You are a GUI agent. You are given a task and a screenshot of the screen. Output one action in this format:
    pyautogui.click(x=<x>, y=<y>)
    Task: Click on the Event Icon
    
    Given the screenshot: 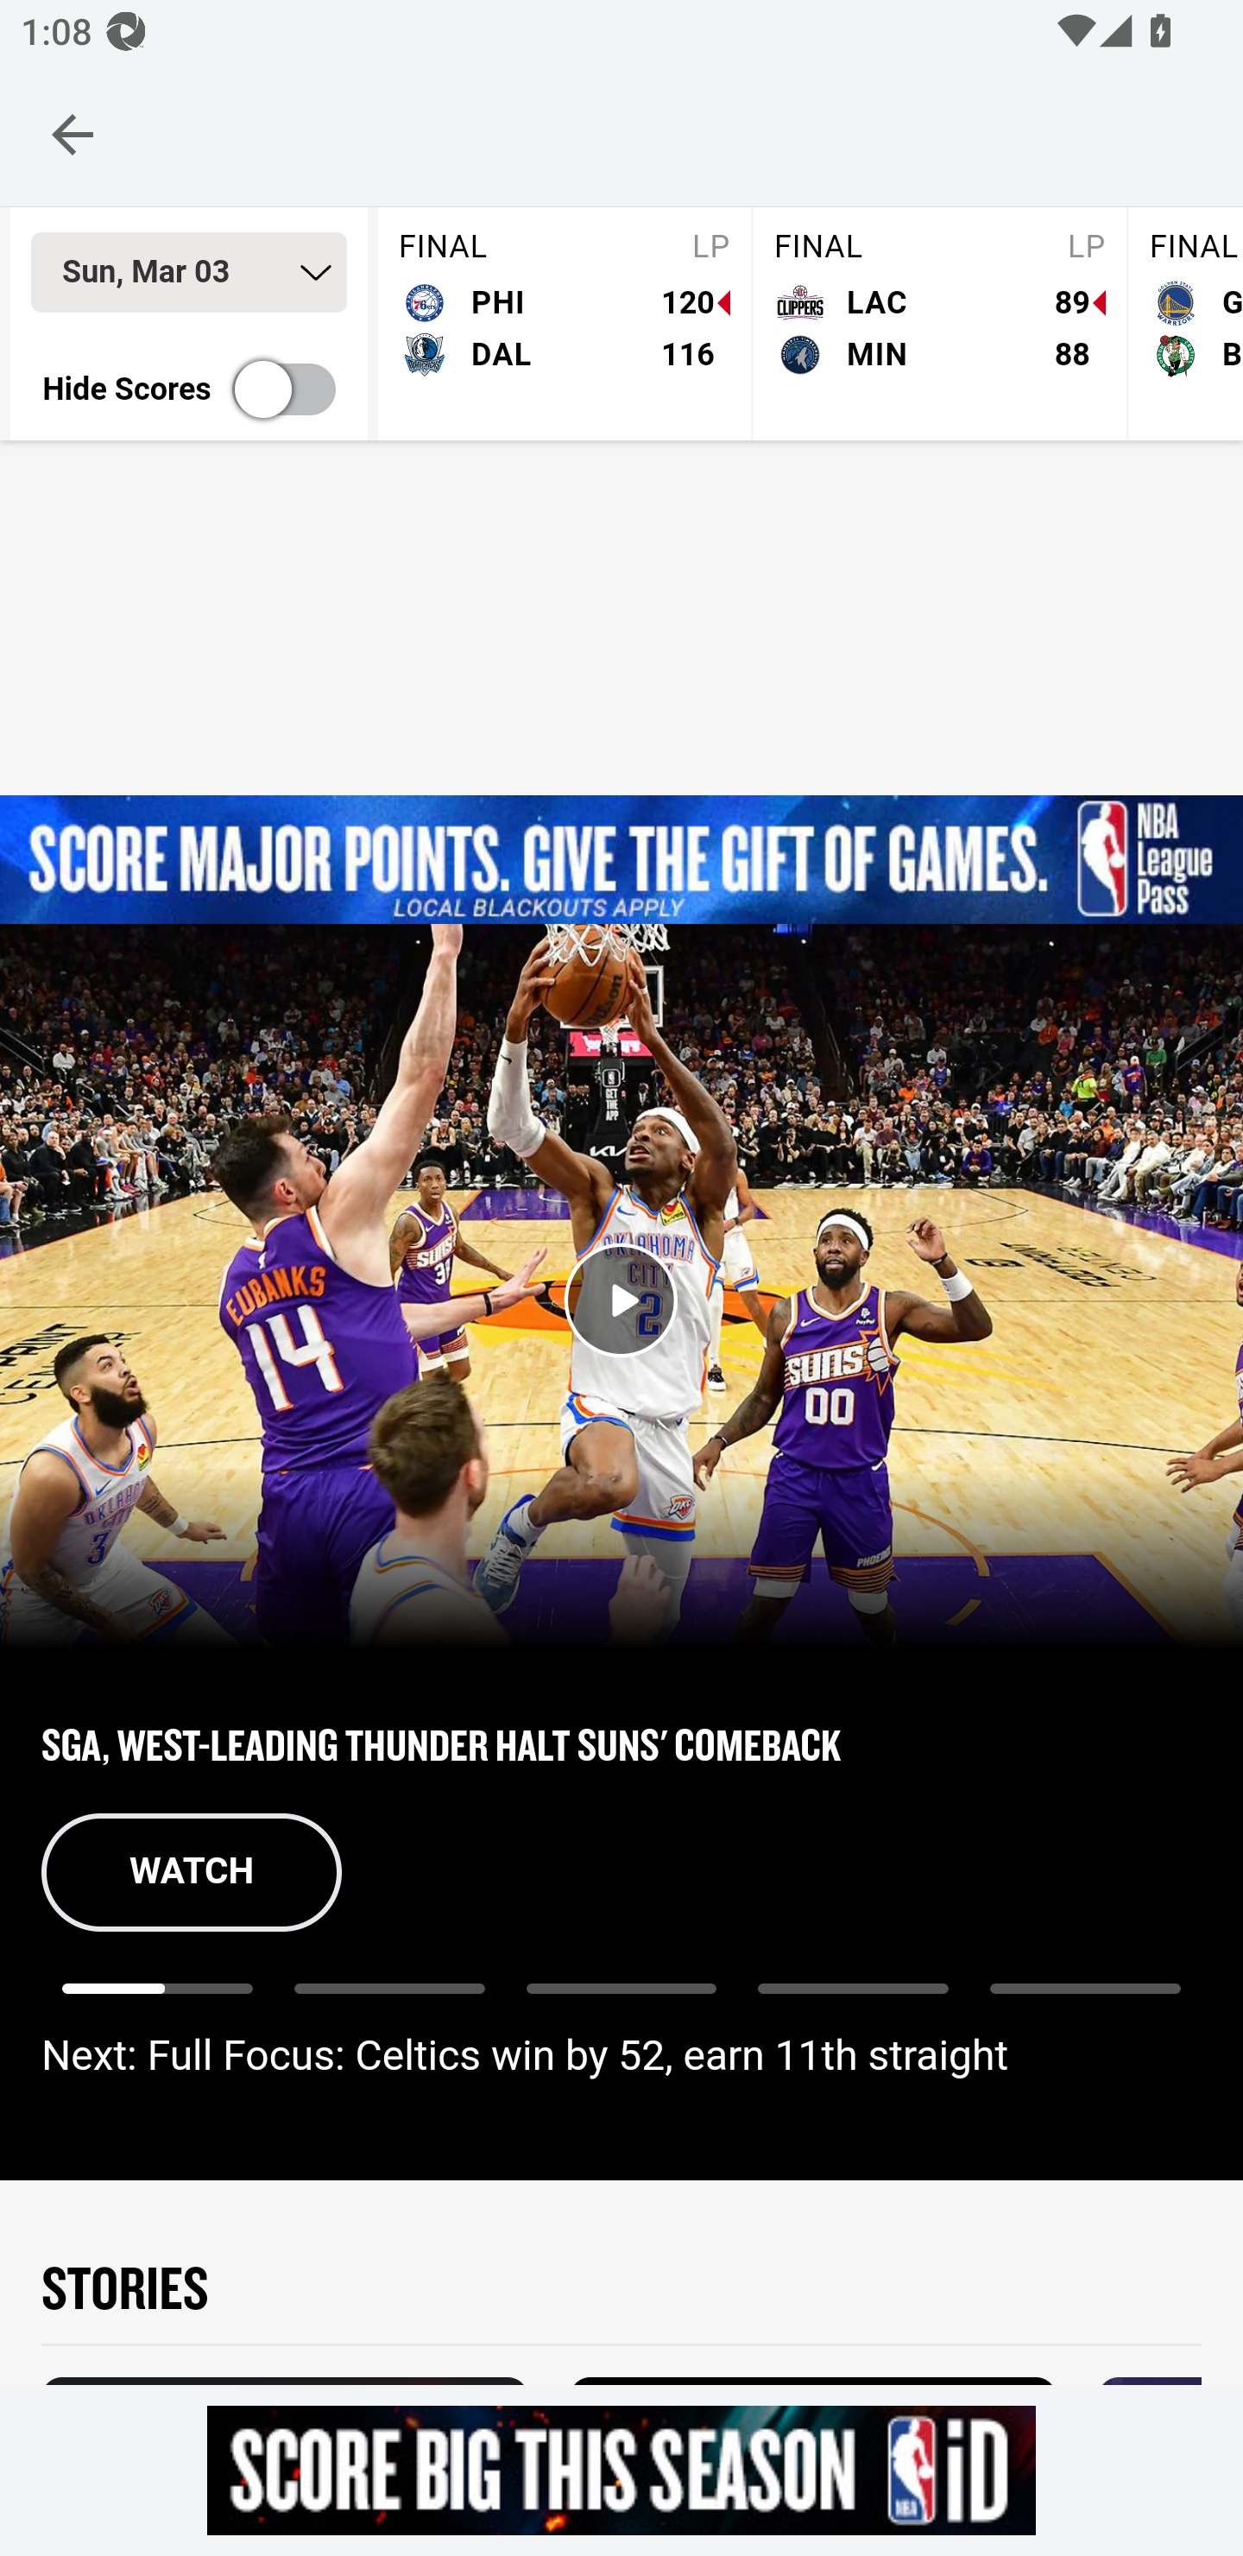 What is the action you would take?
    pyautogui.click(x=621, y=1300)
    